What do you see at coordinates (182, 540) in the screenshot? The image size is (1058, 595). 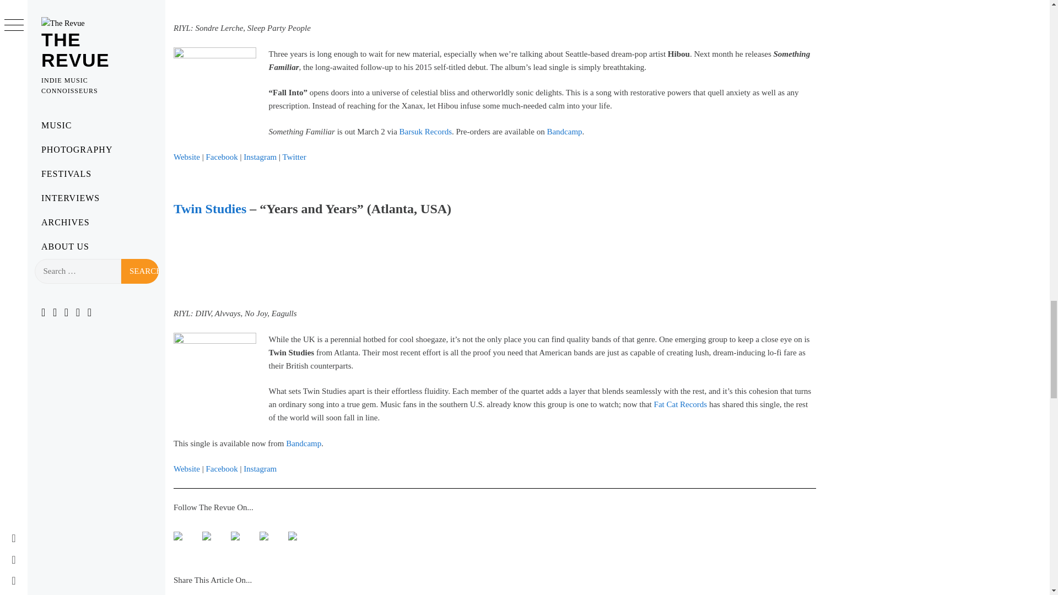 I see `Follow The Revue on Facebook` at bounding box center [182, 540].